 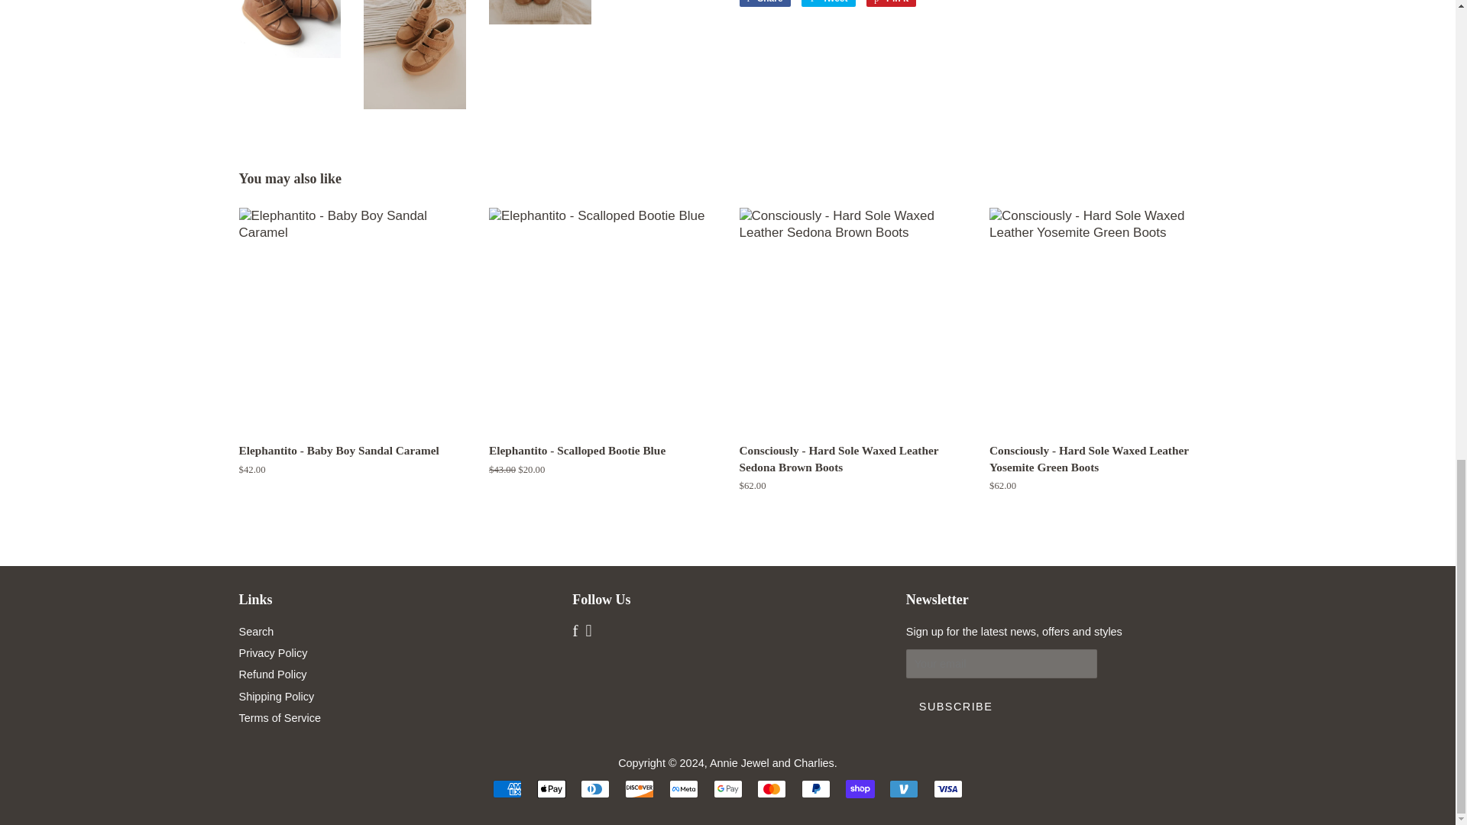 What do you see at coordinates (764, 3) in the screenshot?
I see `Share on Facebook` at bounding box center [764, 3].